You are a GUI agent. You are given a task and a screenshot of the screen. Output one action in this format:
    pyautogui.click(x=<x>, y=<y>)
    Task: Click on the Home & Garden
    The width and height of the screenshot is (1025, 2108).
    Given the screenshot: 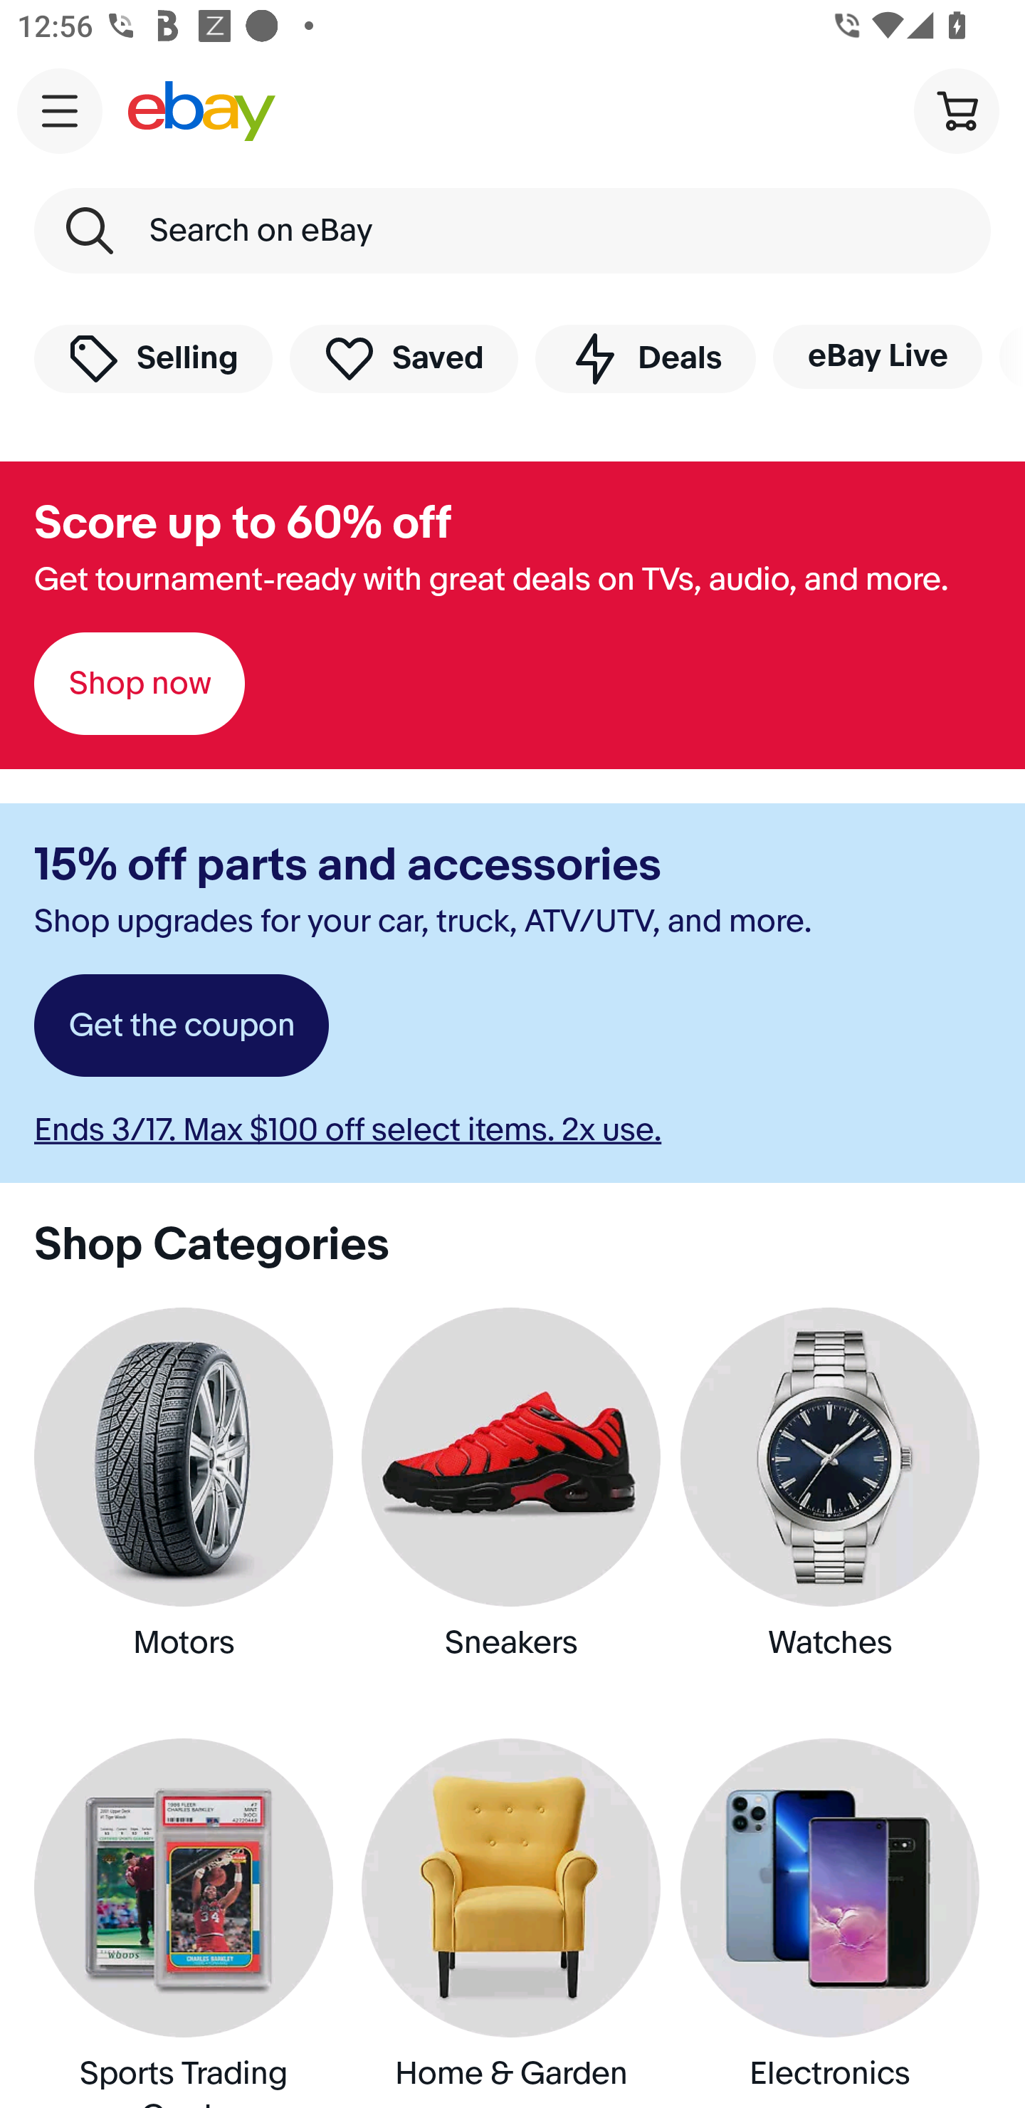 What is the action you would take?
    pyautogui.click(x=512, y=1924)
    